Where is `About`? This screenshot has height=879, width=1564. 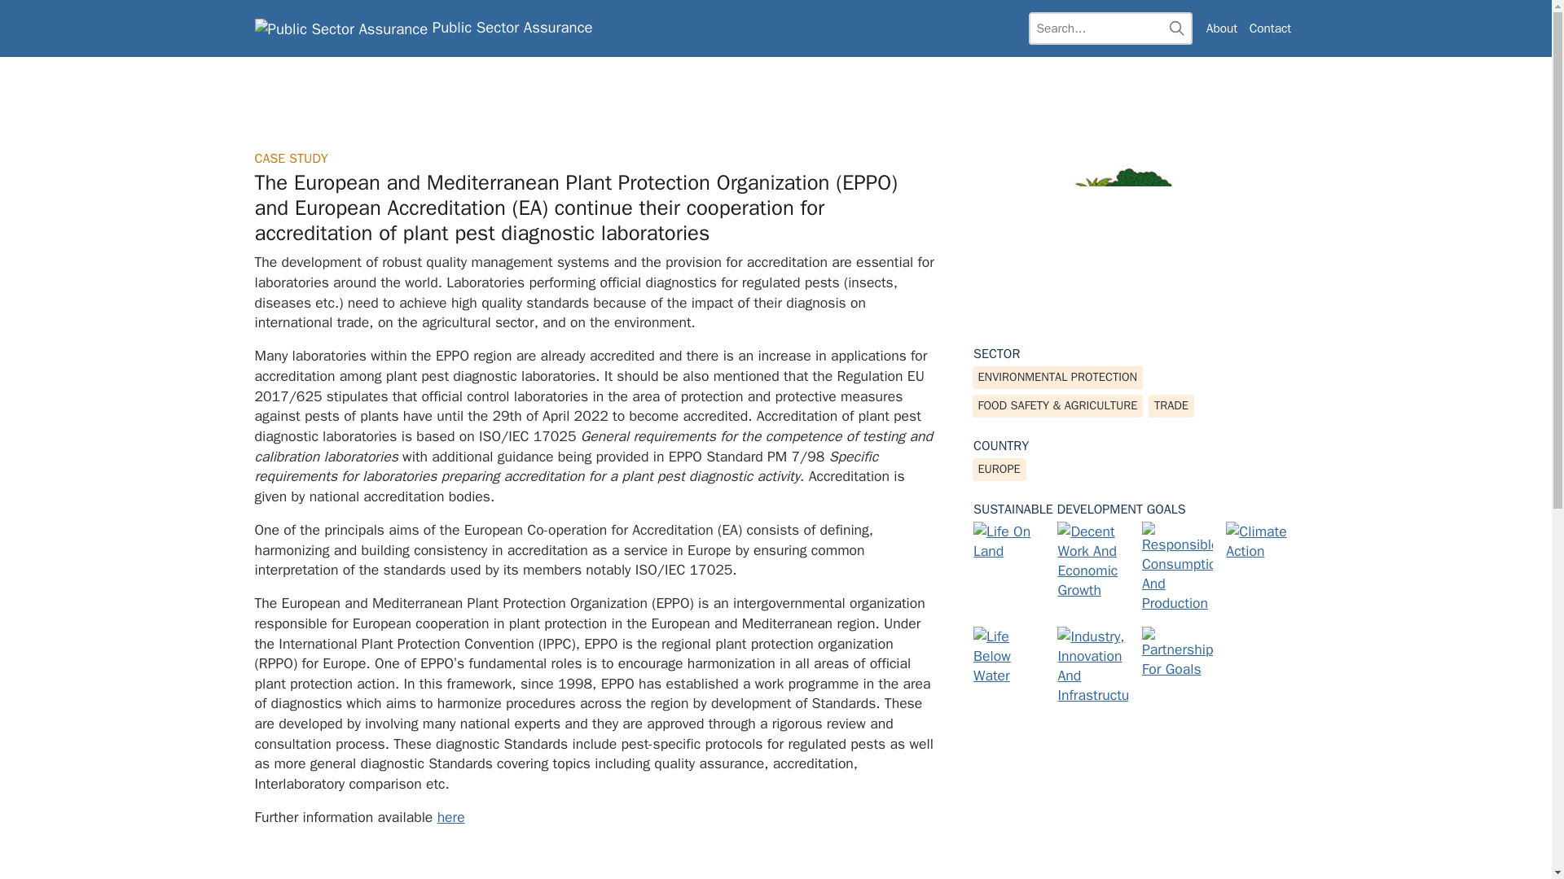 About is located at coordinates (1222, 28).